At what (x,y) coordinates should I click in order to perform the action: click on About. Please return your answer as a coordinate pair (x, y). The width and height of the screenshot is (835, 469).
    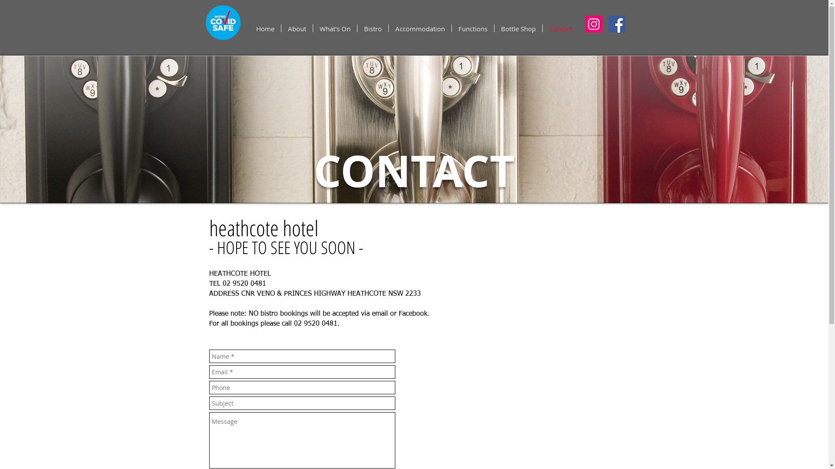
    Looking at the image, I should click on (297, 28).